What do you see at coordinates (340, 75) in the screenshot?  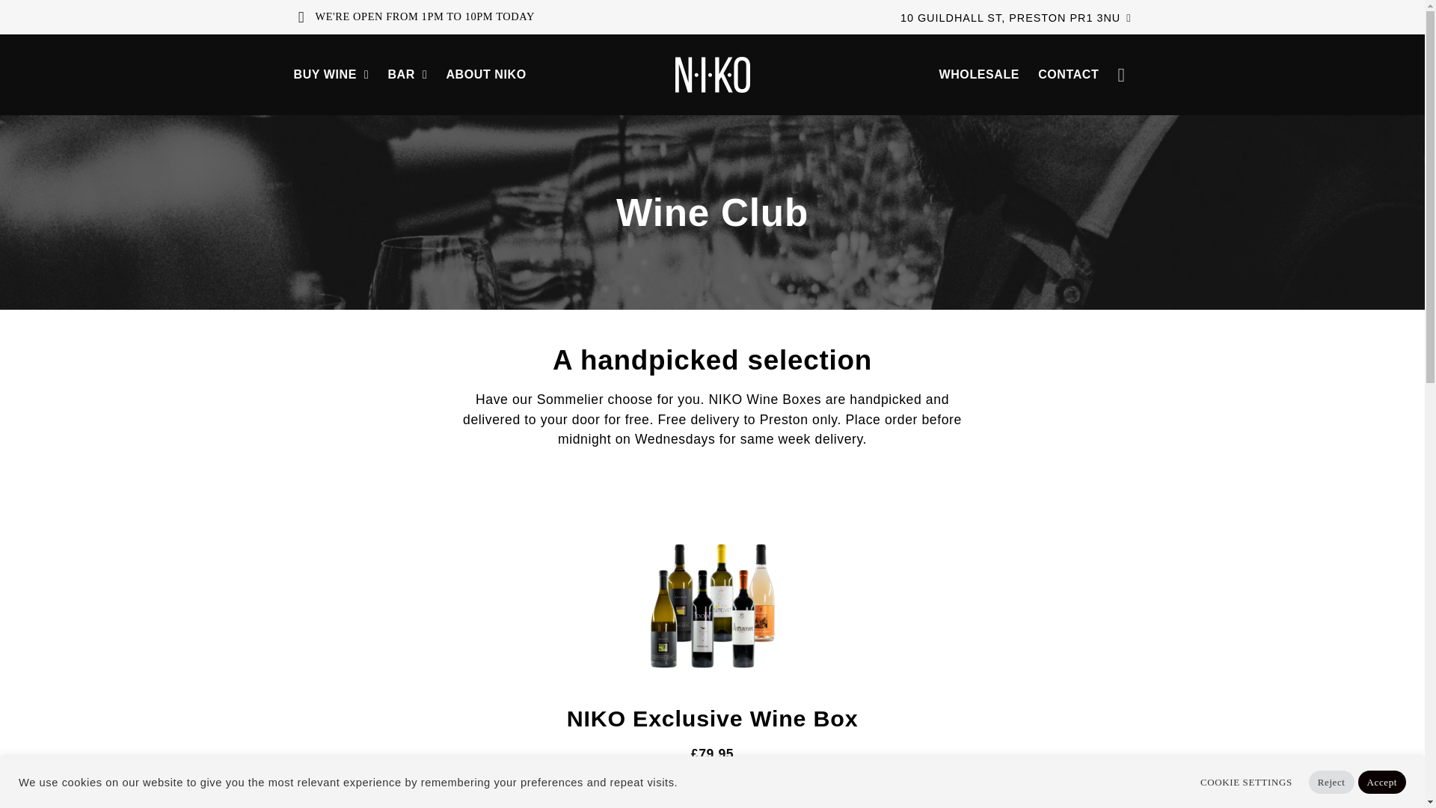 I see `BUY WINE` at bounding box center [340, 75].